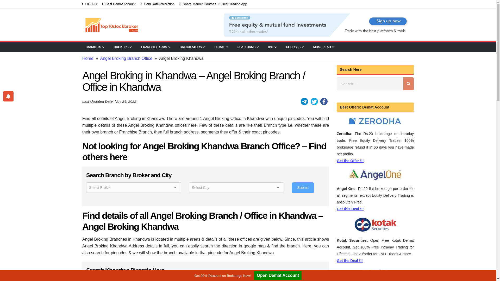  I want to click on LIC IPO, so click(91, 4).